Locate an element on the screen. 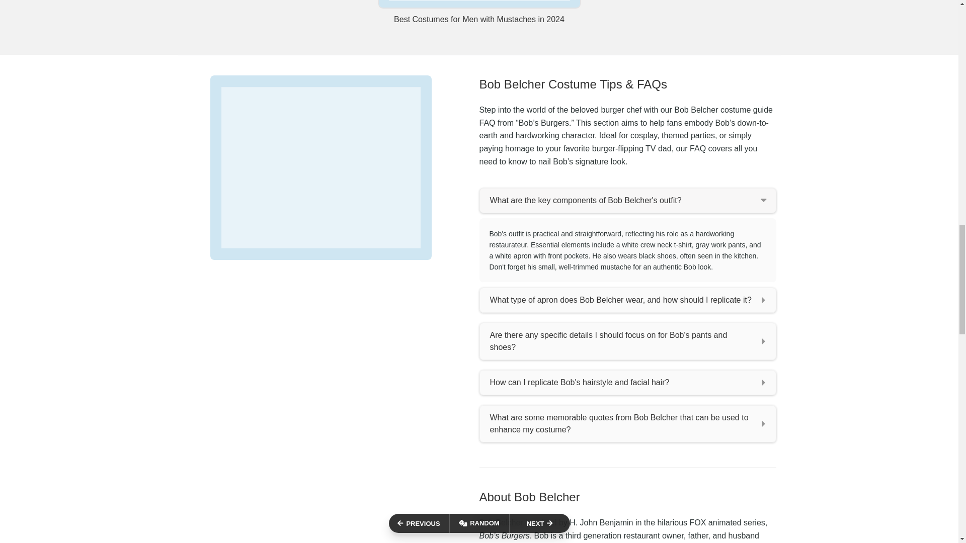 This screenshot has height=543, width=966. Best Costumes for Men with Mustaches in 2024 is located at coordinates (479, 13).